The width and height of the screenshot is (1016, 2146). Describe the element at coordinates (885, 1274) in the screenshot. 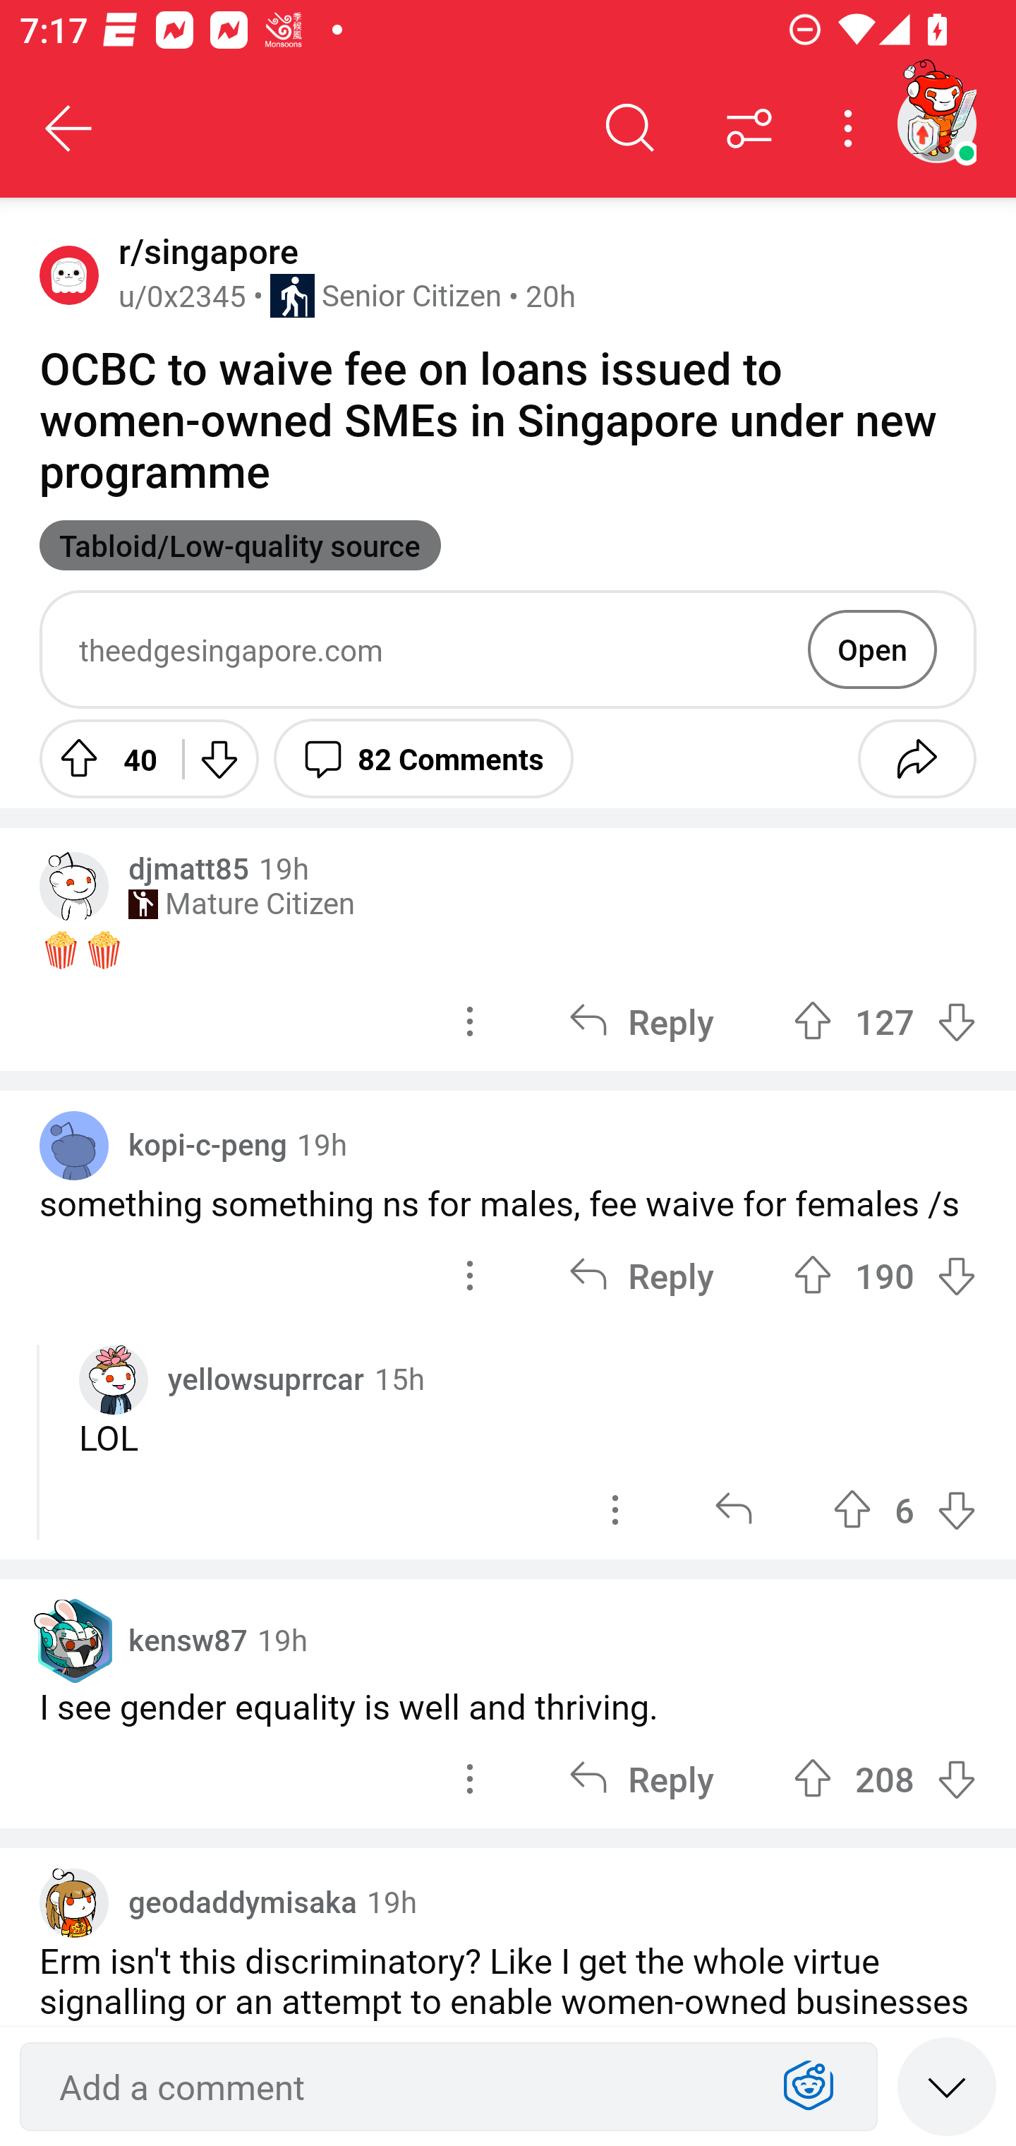

I see `Upvote 190 190 votes Downvote` at that location.